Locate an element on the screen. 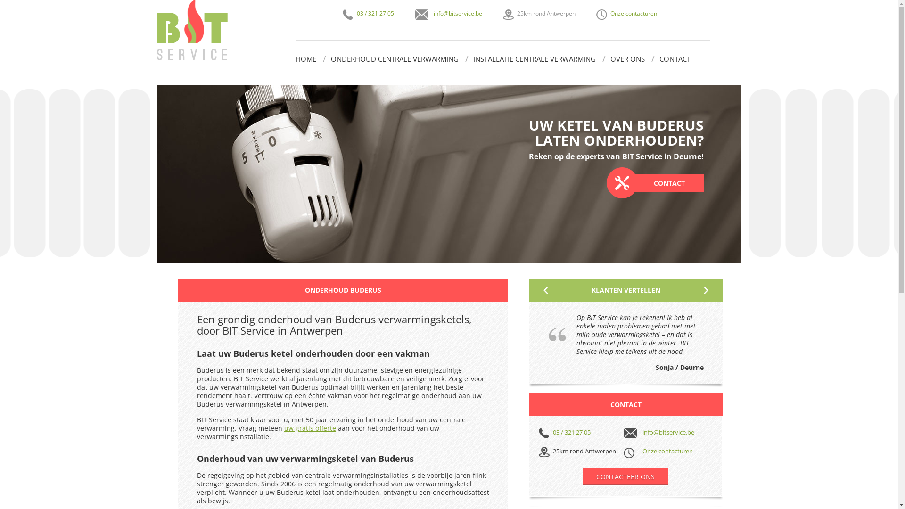 This screenshot has height=509, width=905. ONDERHOUD CENTRALE VERWARMING is located at coordinates (395, 59).